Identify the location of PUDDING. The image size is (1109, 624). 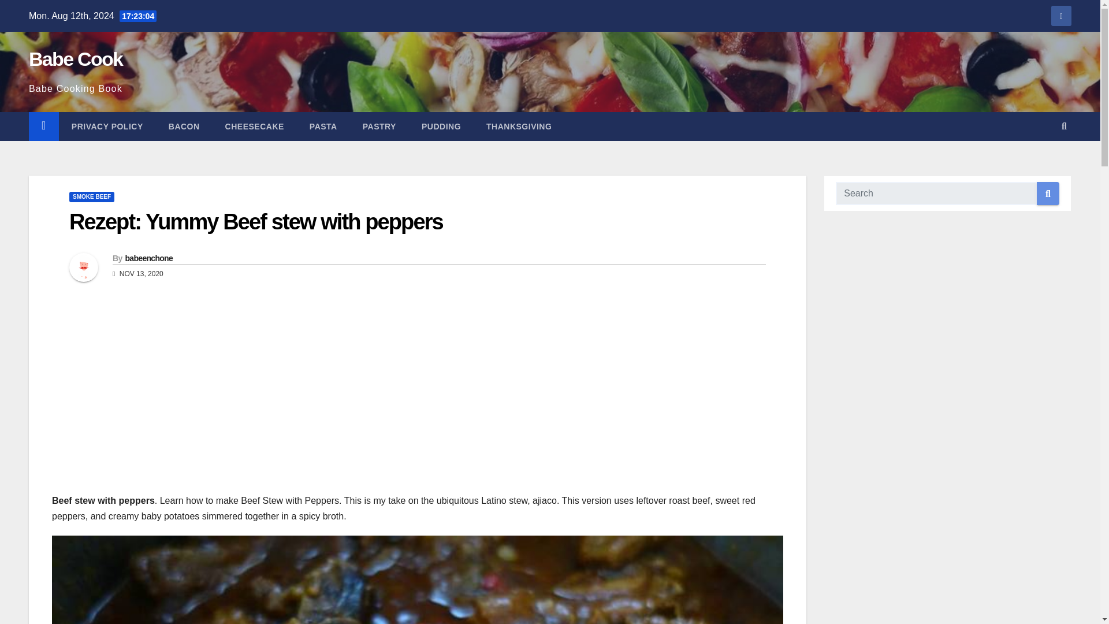
(441, 127).